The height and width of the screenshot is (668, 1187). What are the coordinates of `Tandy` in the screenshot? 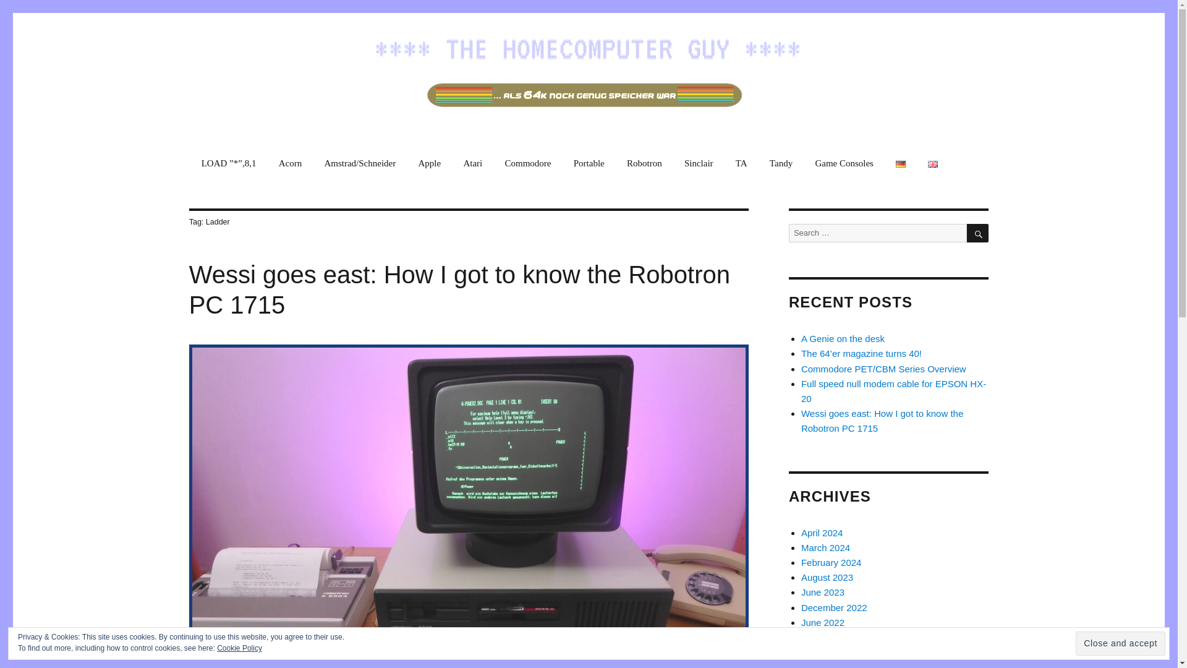 It's located at (781, 163).